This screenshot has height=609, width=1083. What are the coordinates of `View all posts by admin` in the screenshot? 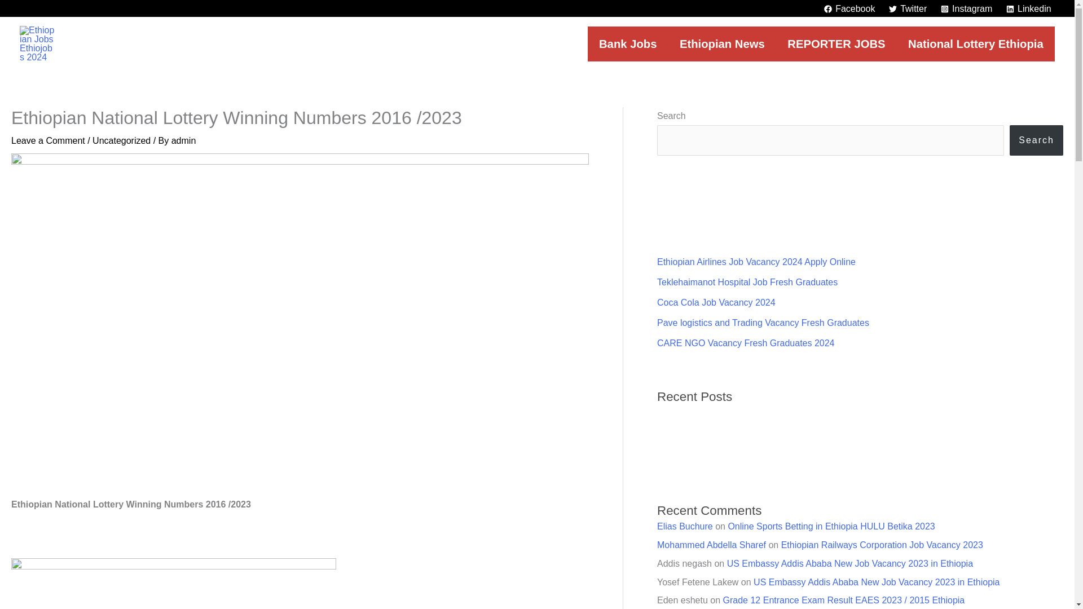 It's located at (183, 140).